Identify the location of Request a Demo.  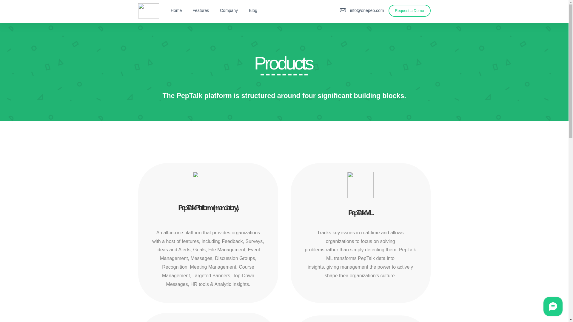
(409, 11).